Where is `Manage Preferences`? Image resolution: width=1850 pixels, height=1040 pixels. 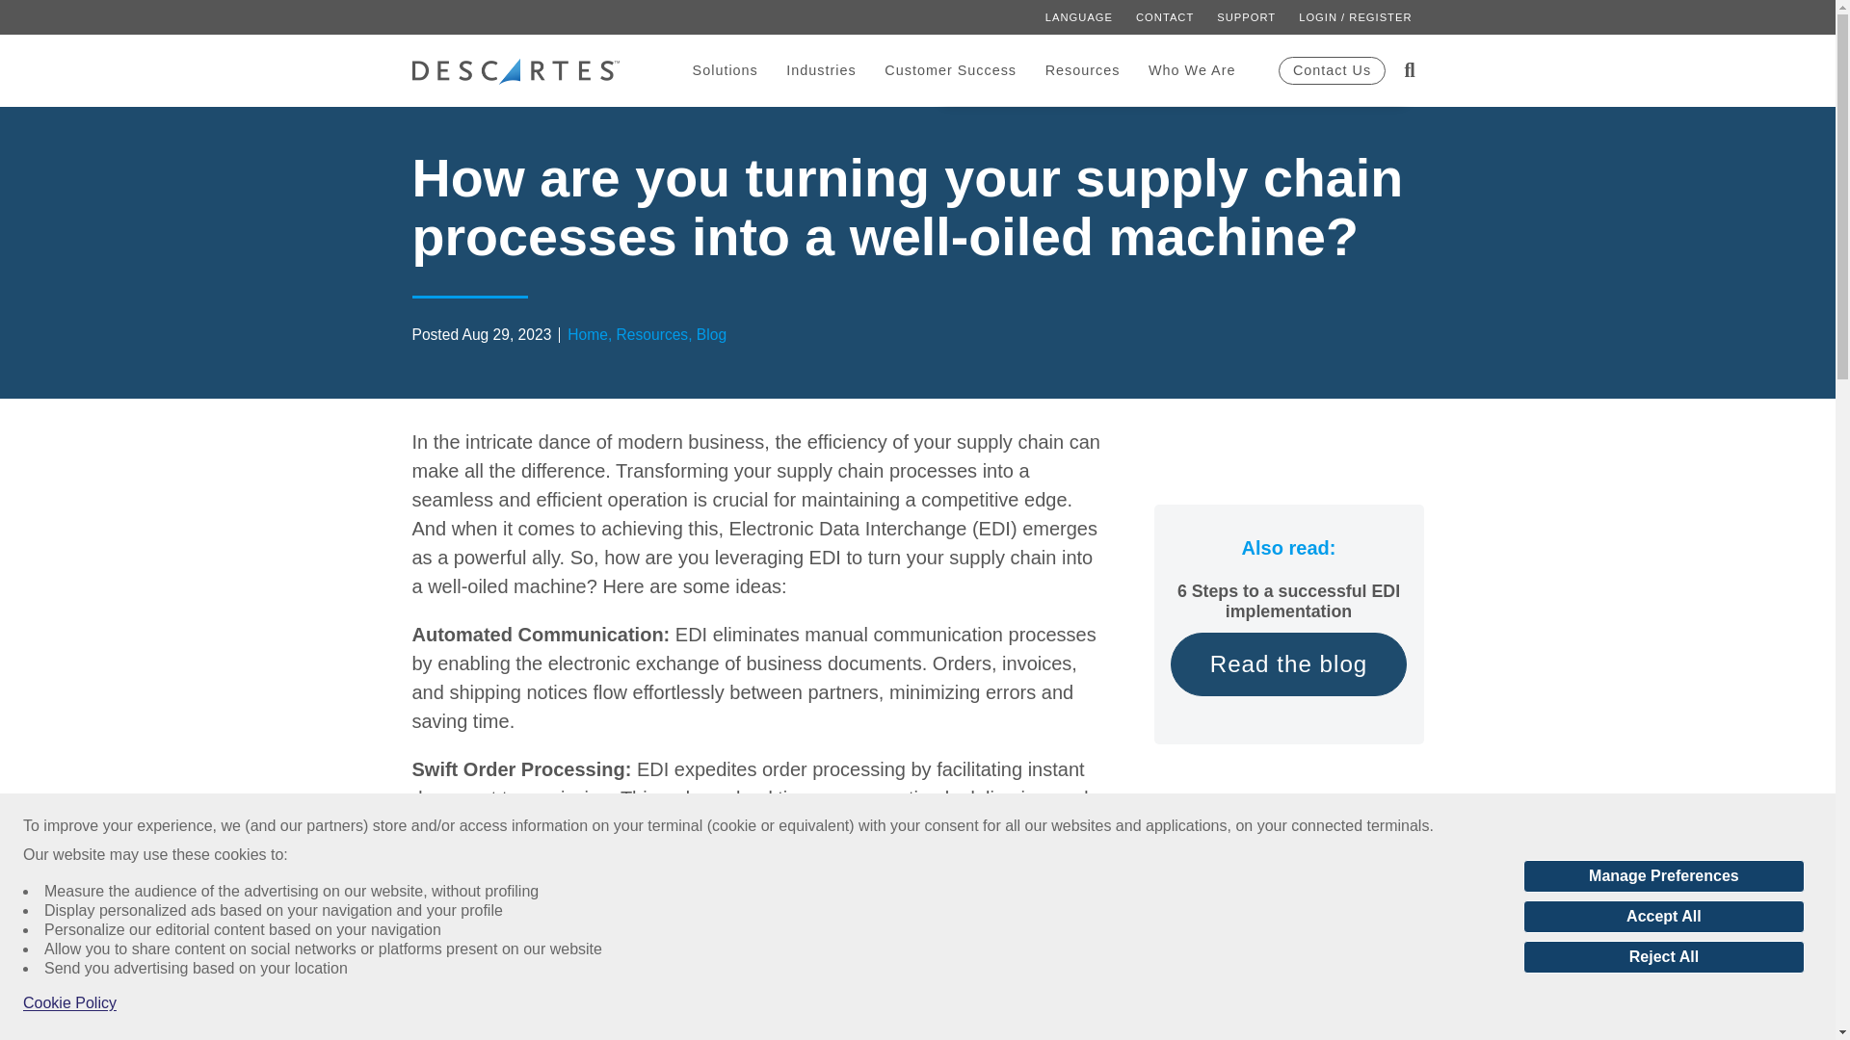
Manage Preferences is located at coordinates (1663, 876).